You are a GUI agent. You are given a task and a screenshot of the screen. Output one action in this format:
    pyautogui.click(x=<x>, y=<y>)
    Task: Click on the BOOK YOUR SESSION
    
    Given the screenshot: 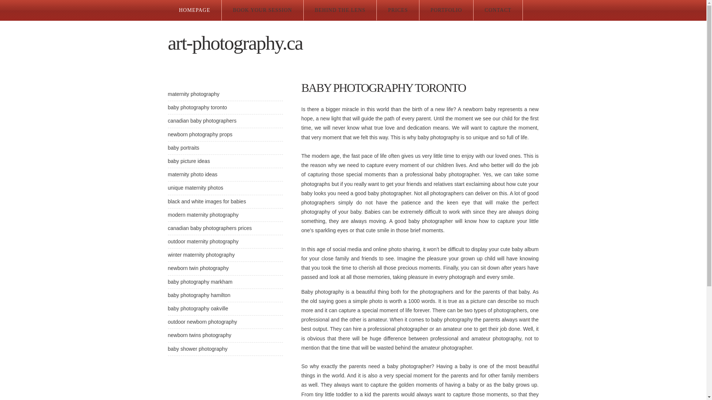 What is the action you would take?
    pyautogui.click(x=263, y=10)
    